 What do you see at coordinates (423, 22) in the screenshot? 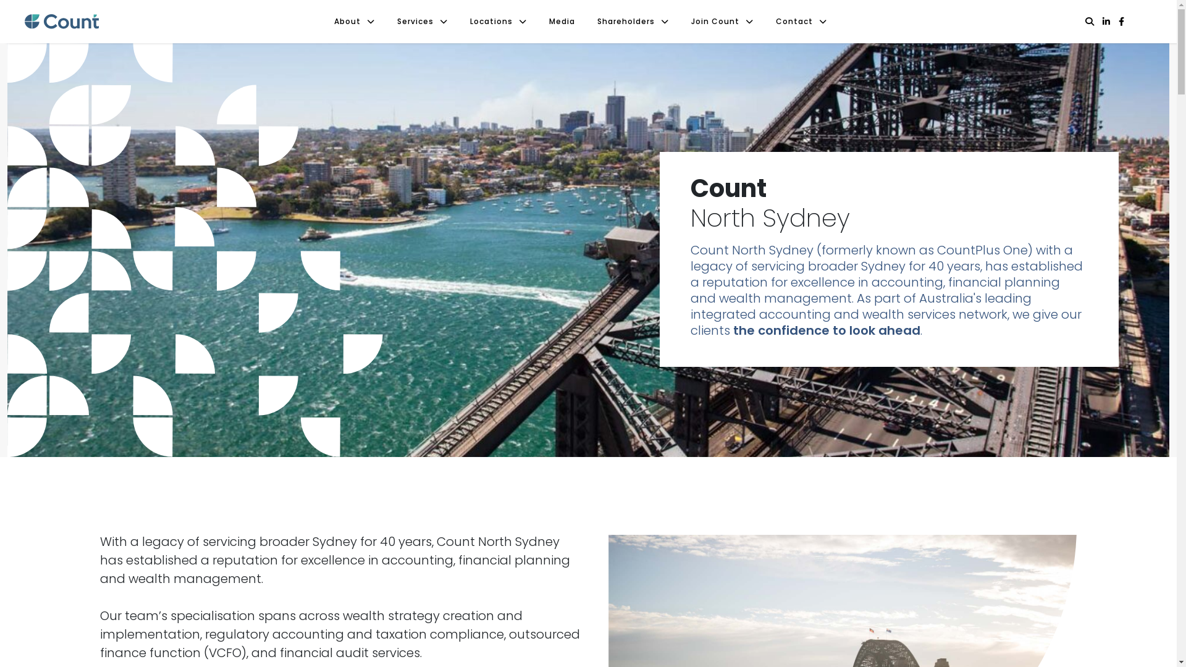
I see `Services` at bounding box center [423, 22].